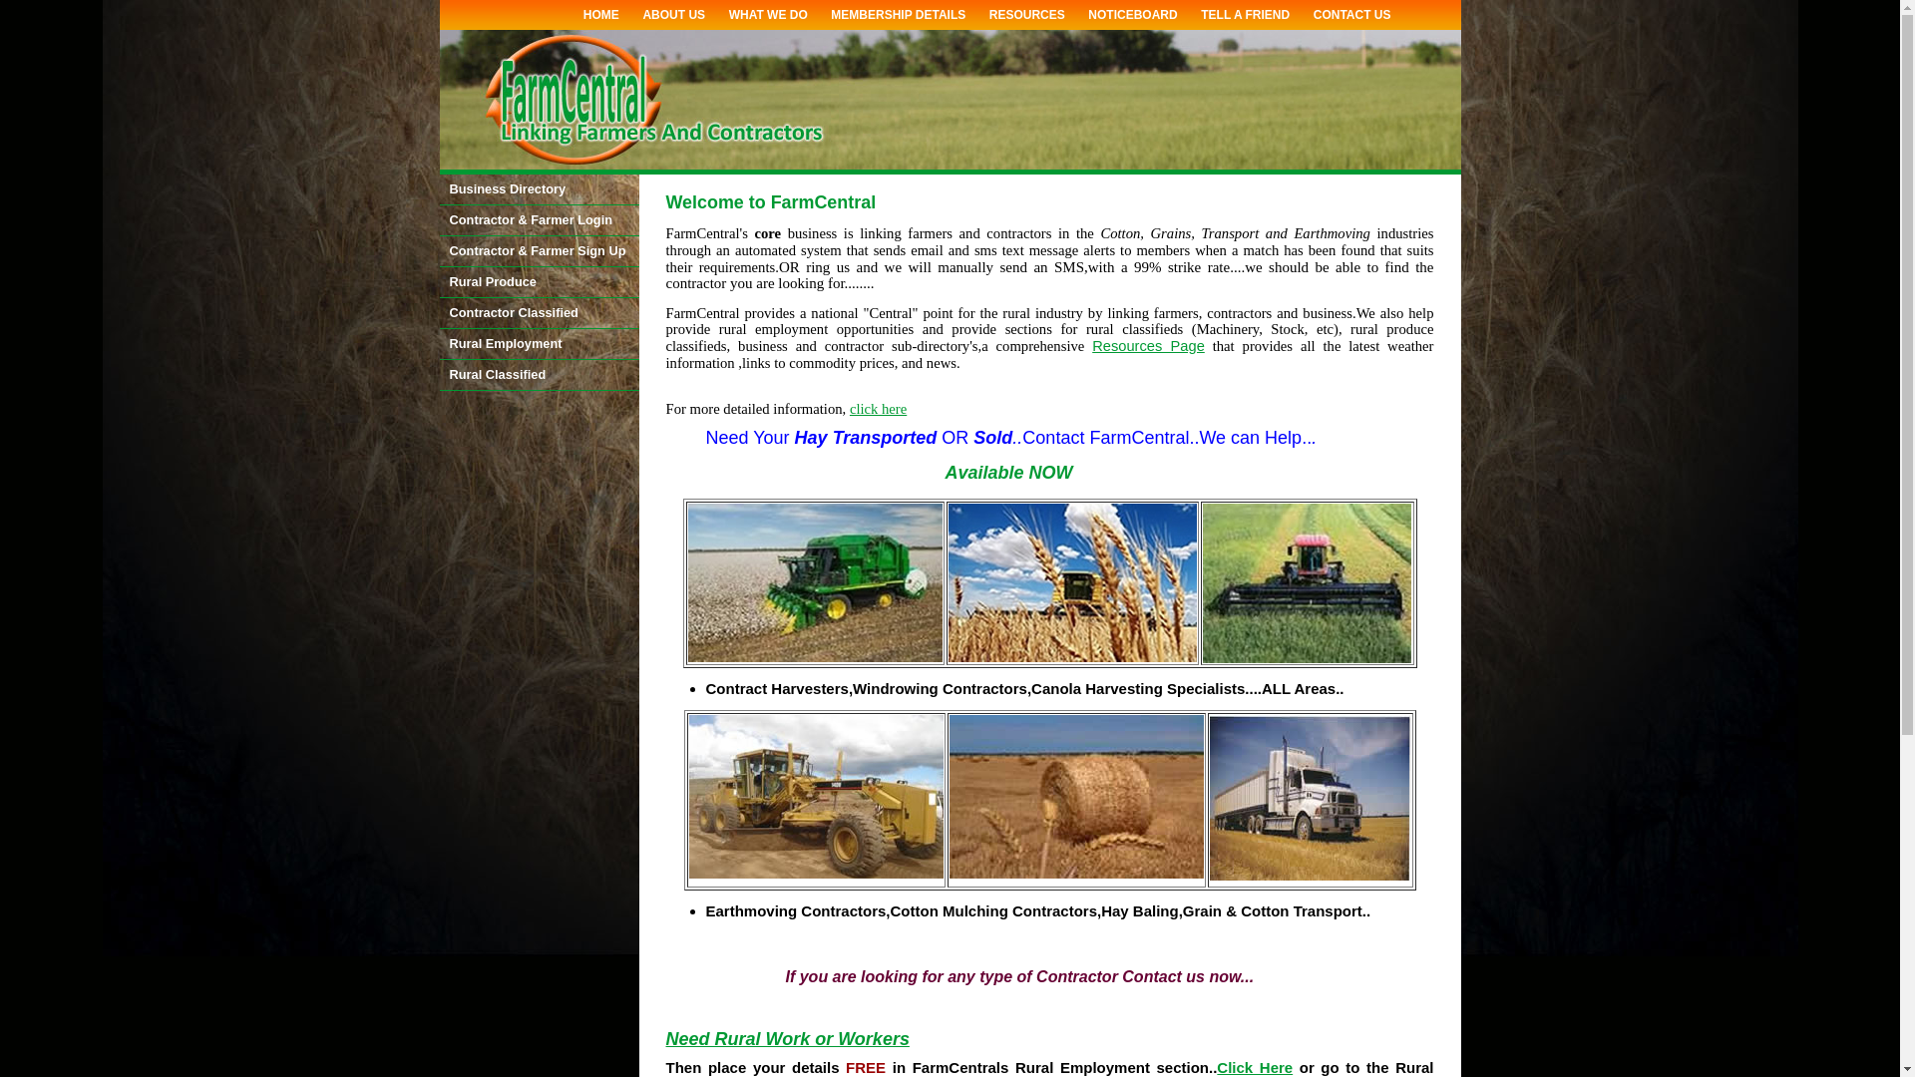 The width and height of the screenshot is (1915, 1077). I want to click on Rural Produce, so click(539, 283).